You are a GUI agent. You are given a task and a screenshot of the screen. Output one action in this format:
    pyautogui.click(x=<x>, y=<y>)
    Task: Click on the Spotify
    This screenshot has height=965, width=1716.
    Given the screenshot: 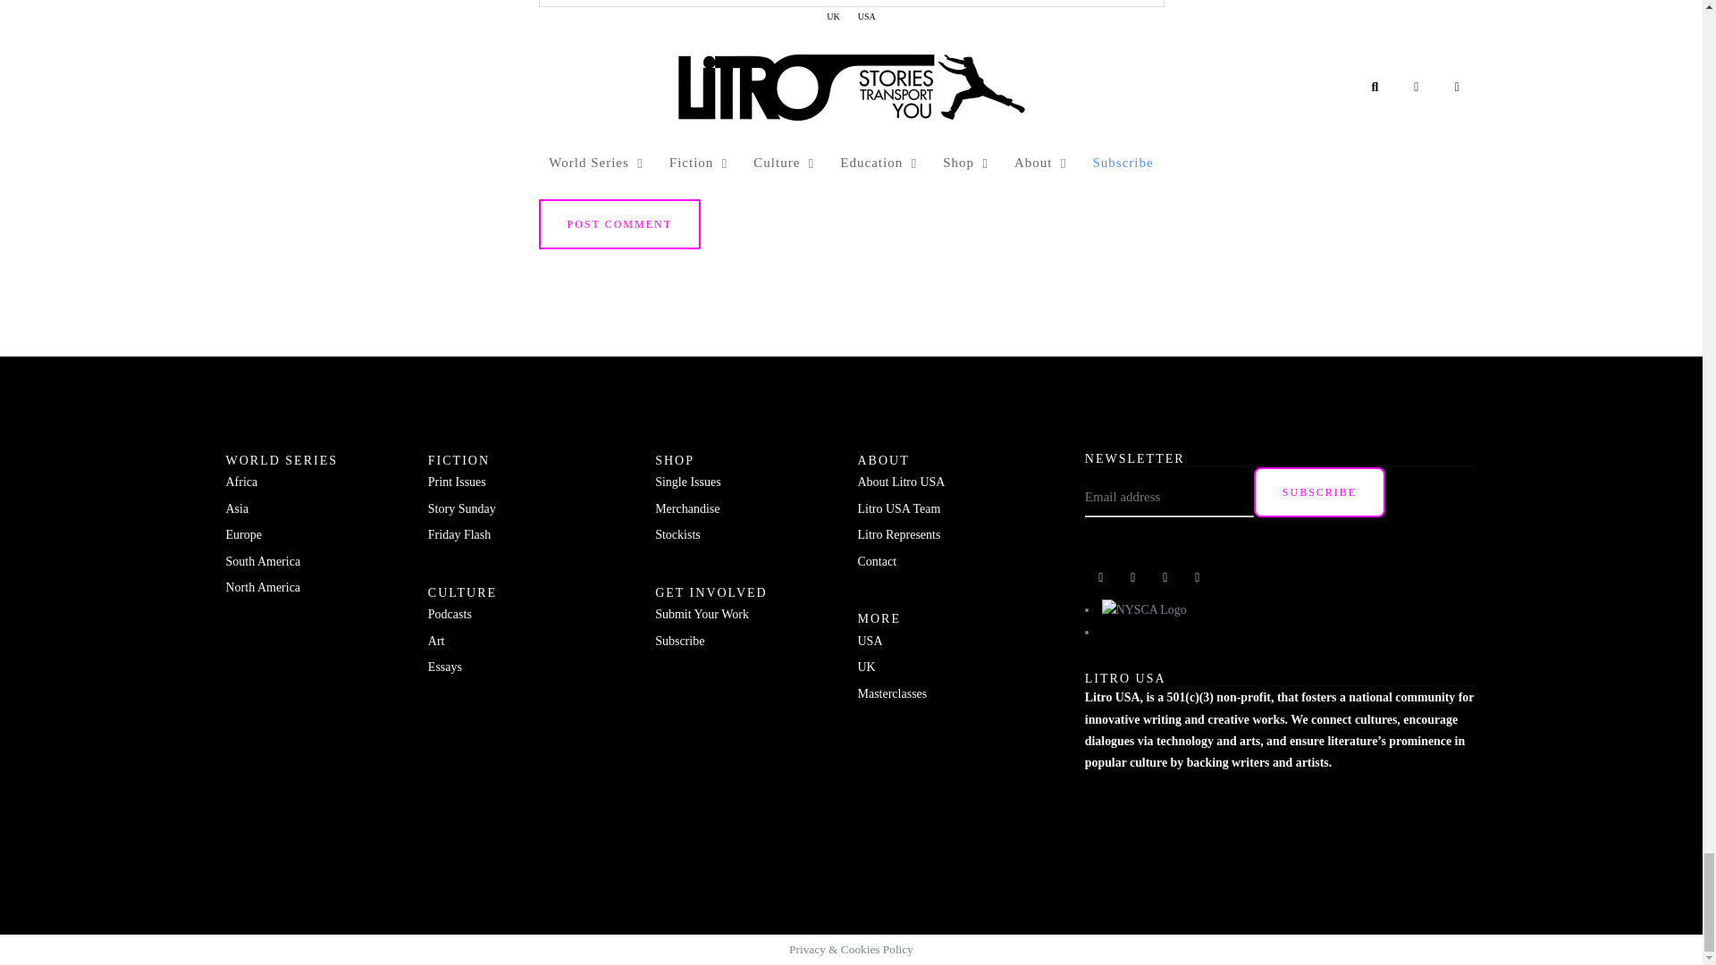 What is the action you would take?
    pyautogui.click(x=1133, y=577)
    